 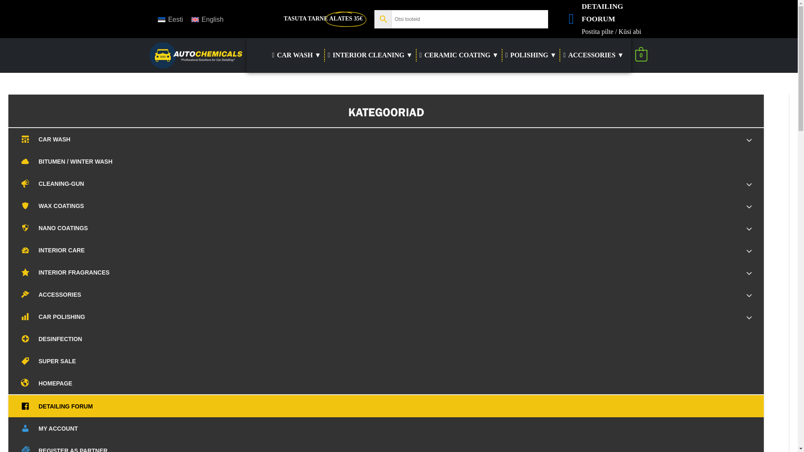 What do you see at coordinates (170, 19) in the screenshot?
I see `Eesti` at bounding box center [170, 19].